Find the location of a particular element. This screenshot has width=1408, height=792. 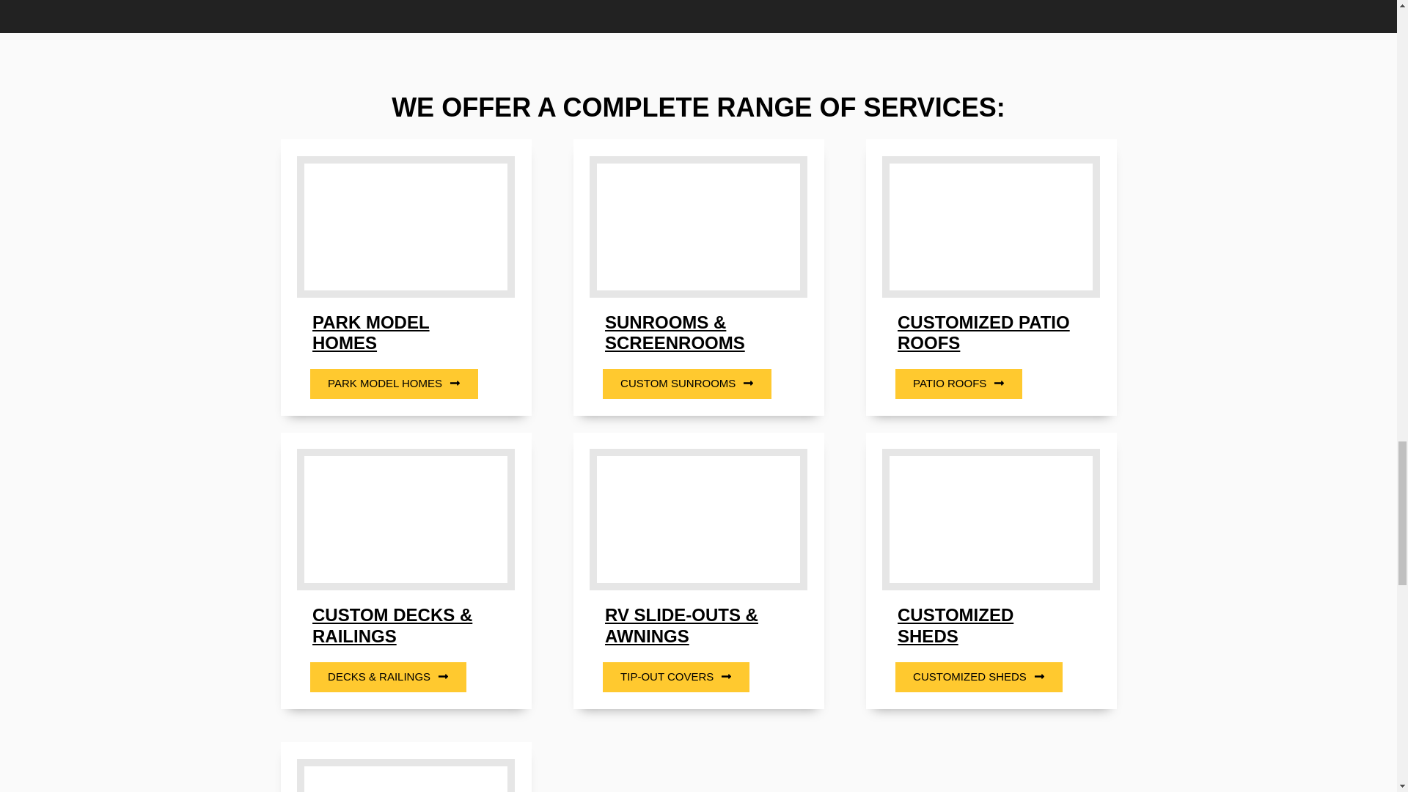

PARK MODEL HOMES is located at coordinates (394, 384).